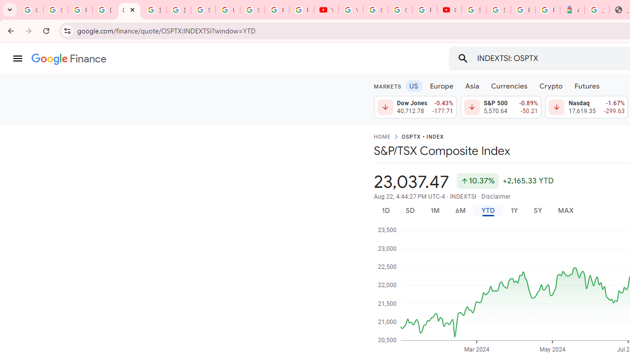  Describe the element at coordinates (413, 86) in the screenshot. I see `US` at that location.